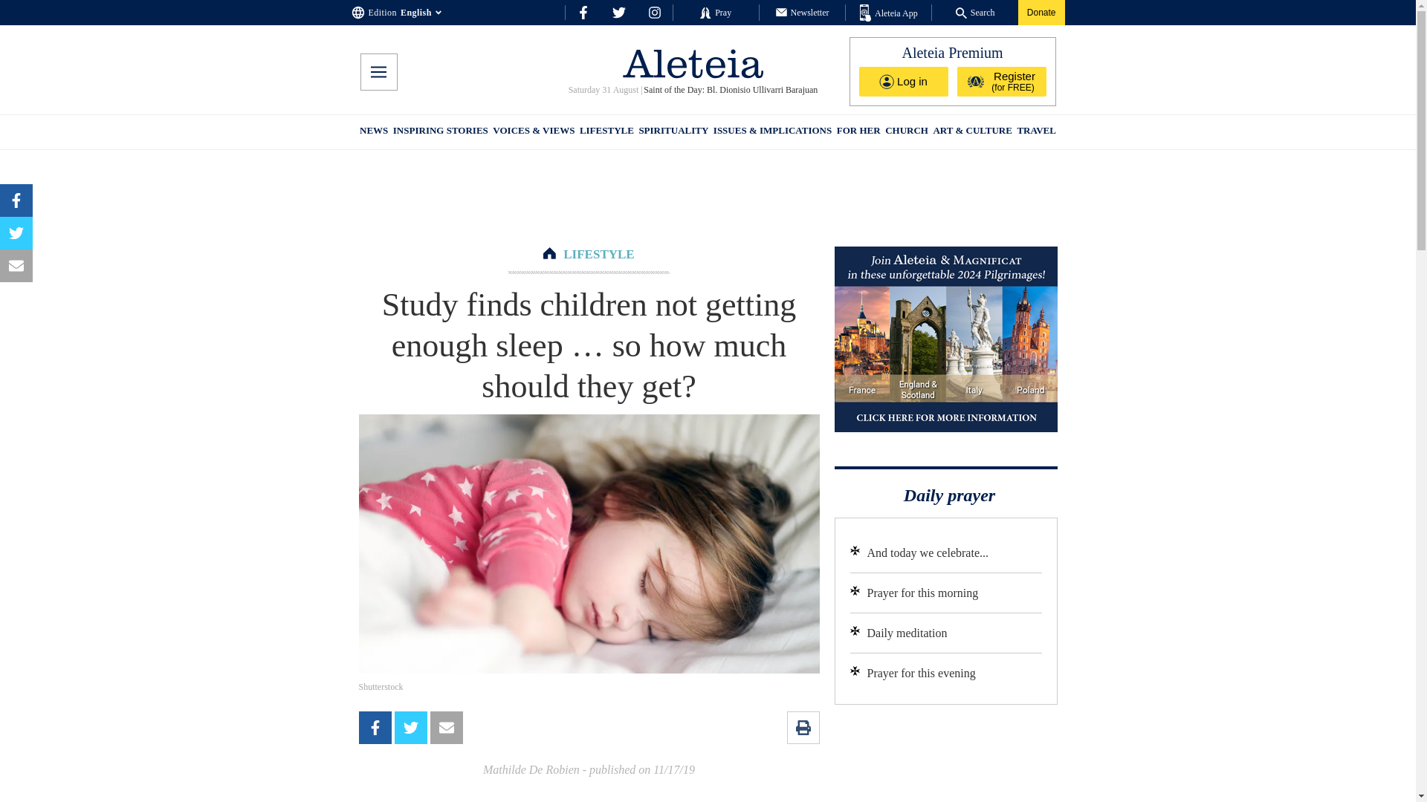 The image size is (1427, 802). I want to click on CHURCH, so click(907, 132).